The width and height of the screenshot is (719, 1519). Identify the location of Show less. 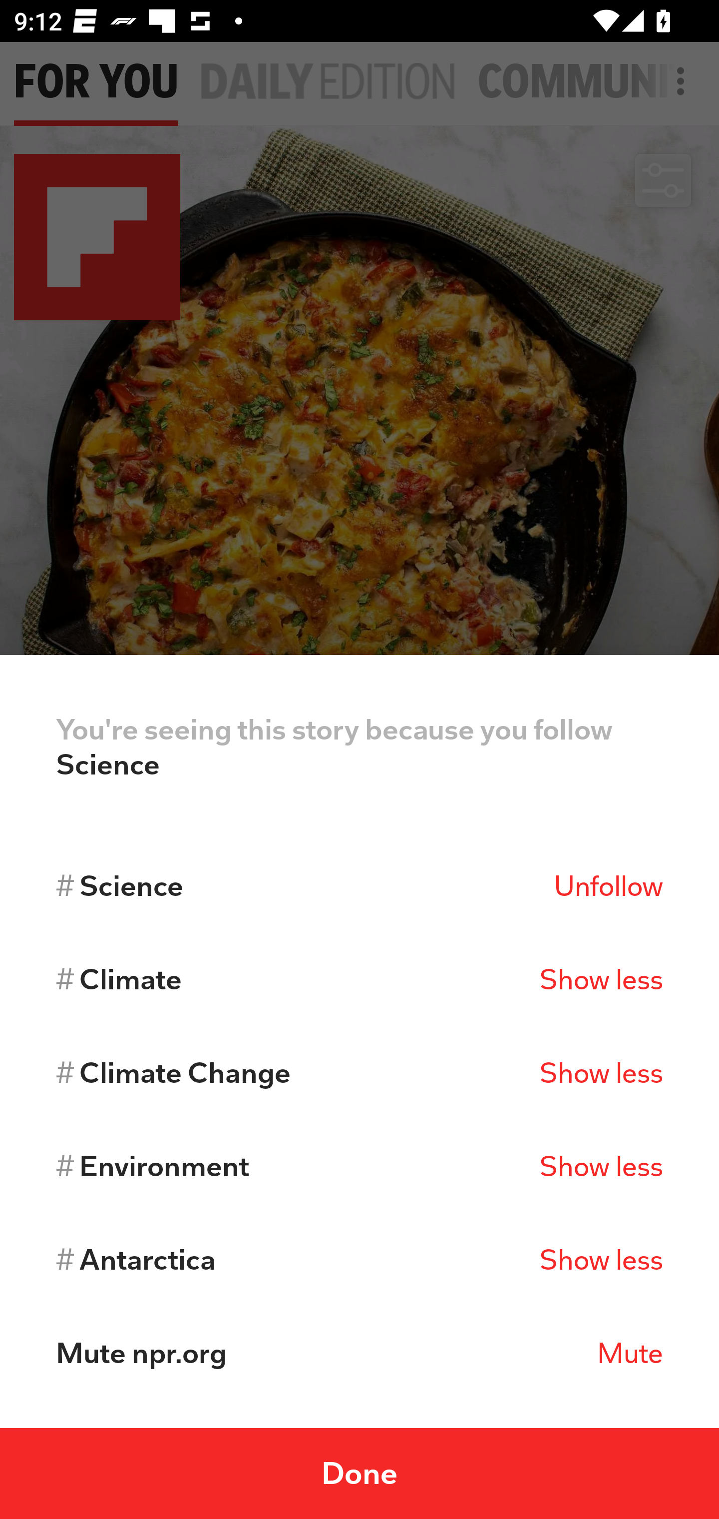
(601, 979).